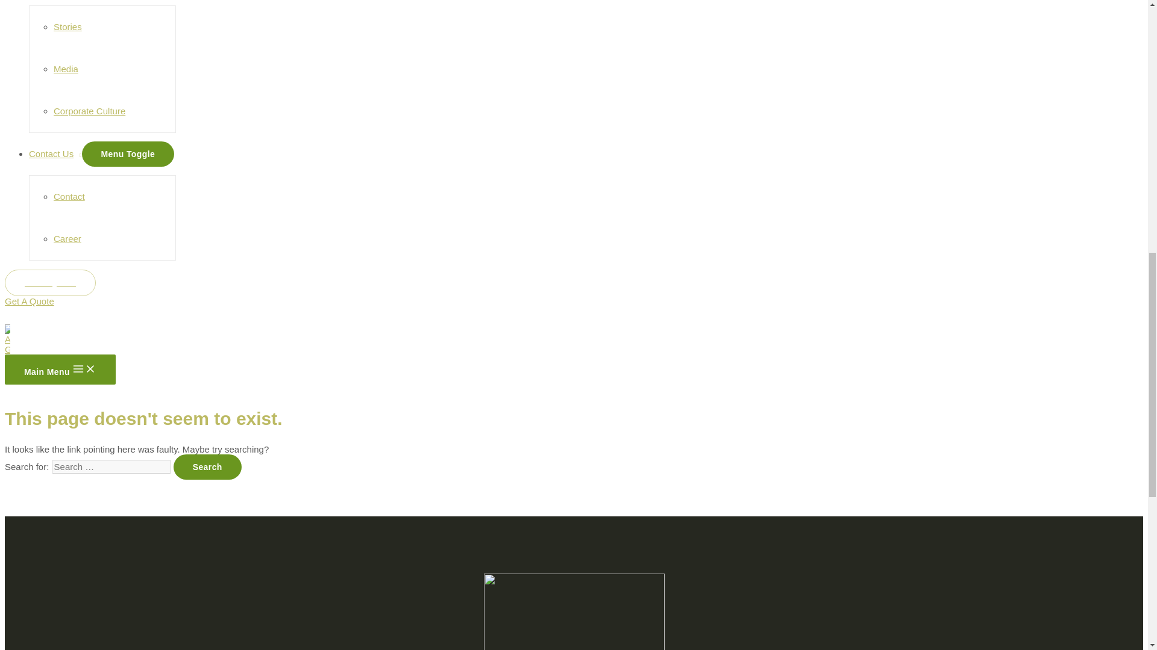  What do you see at coordinates (67, 238) in the screenshot?
I see `Career` at bounding box center [67, 238].